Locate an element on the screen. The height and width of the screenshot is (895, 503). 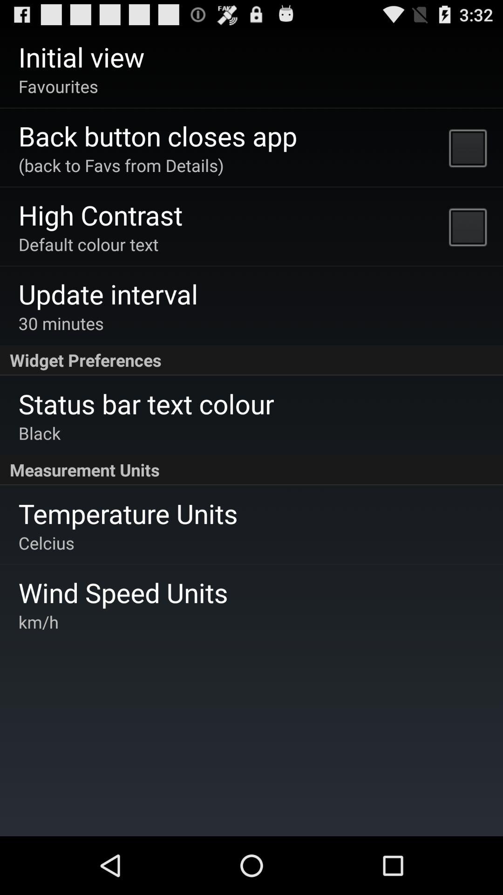
launch the item below temperature units is located at coordinates (46, 543).